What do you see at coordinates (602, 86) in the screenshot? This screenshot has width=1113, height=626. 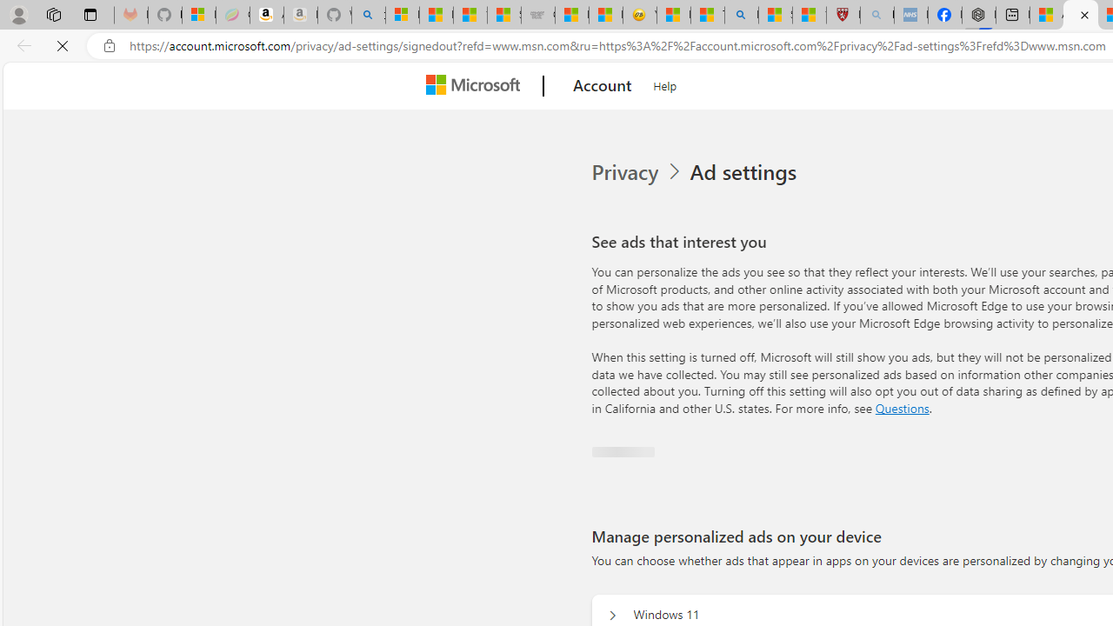 I see `Account` at bounding box center [602, 86].